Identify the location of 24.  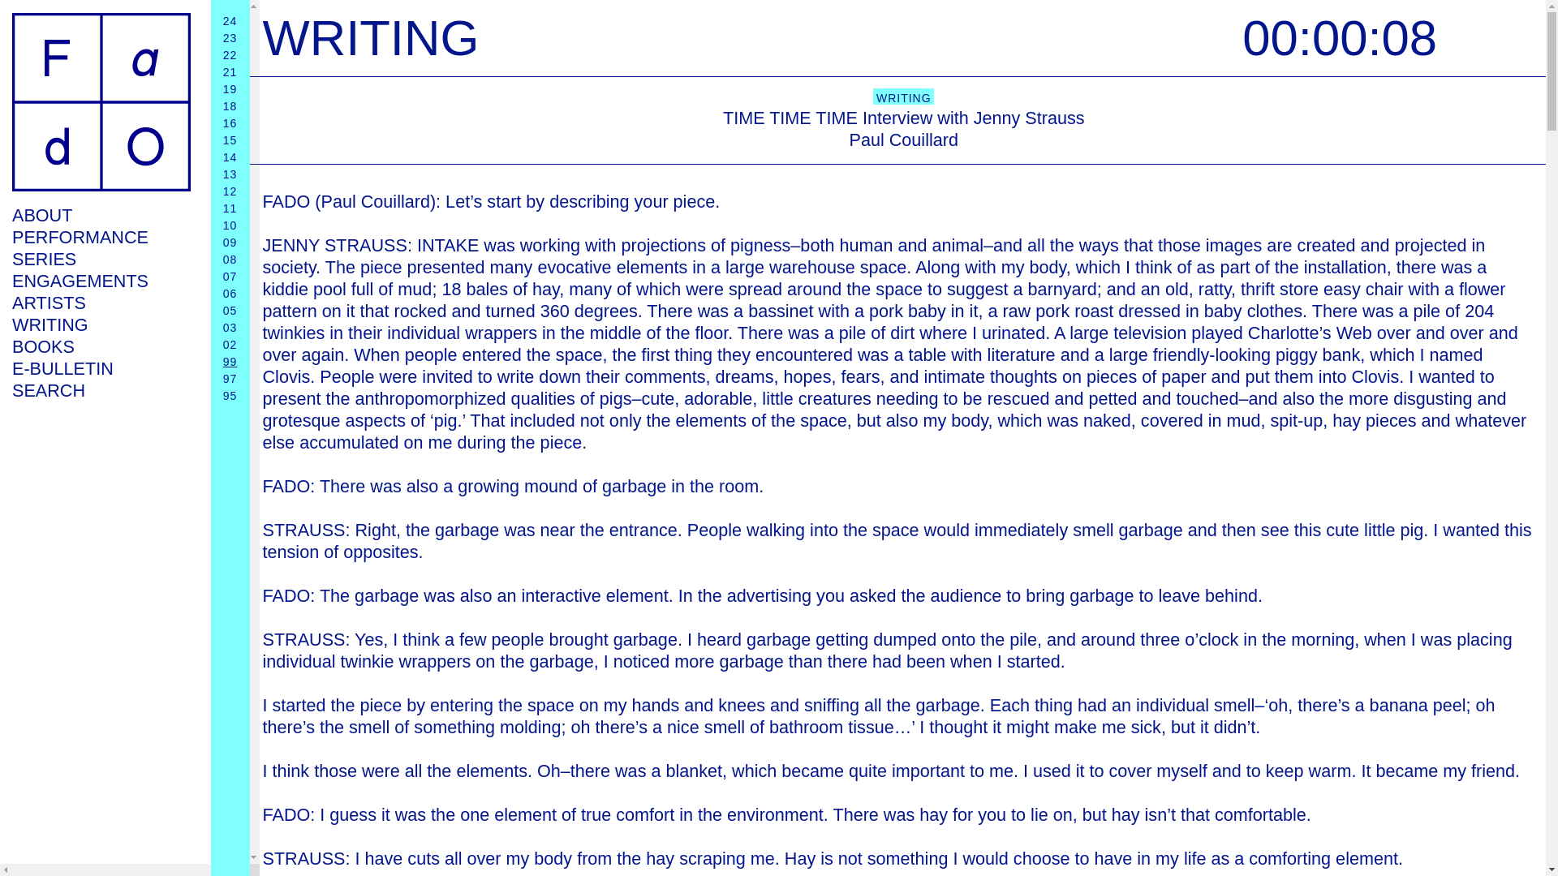
(230, 21).